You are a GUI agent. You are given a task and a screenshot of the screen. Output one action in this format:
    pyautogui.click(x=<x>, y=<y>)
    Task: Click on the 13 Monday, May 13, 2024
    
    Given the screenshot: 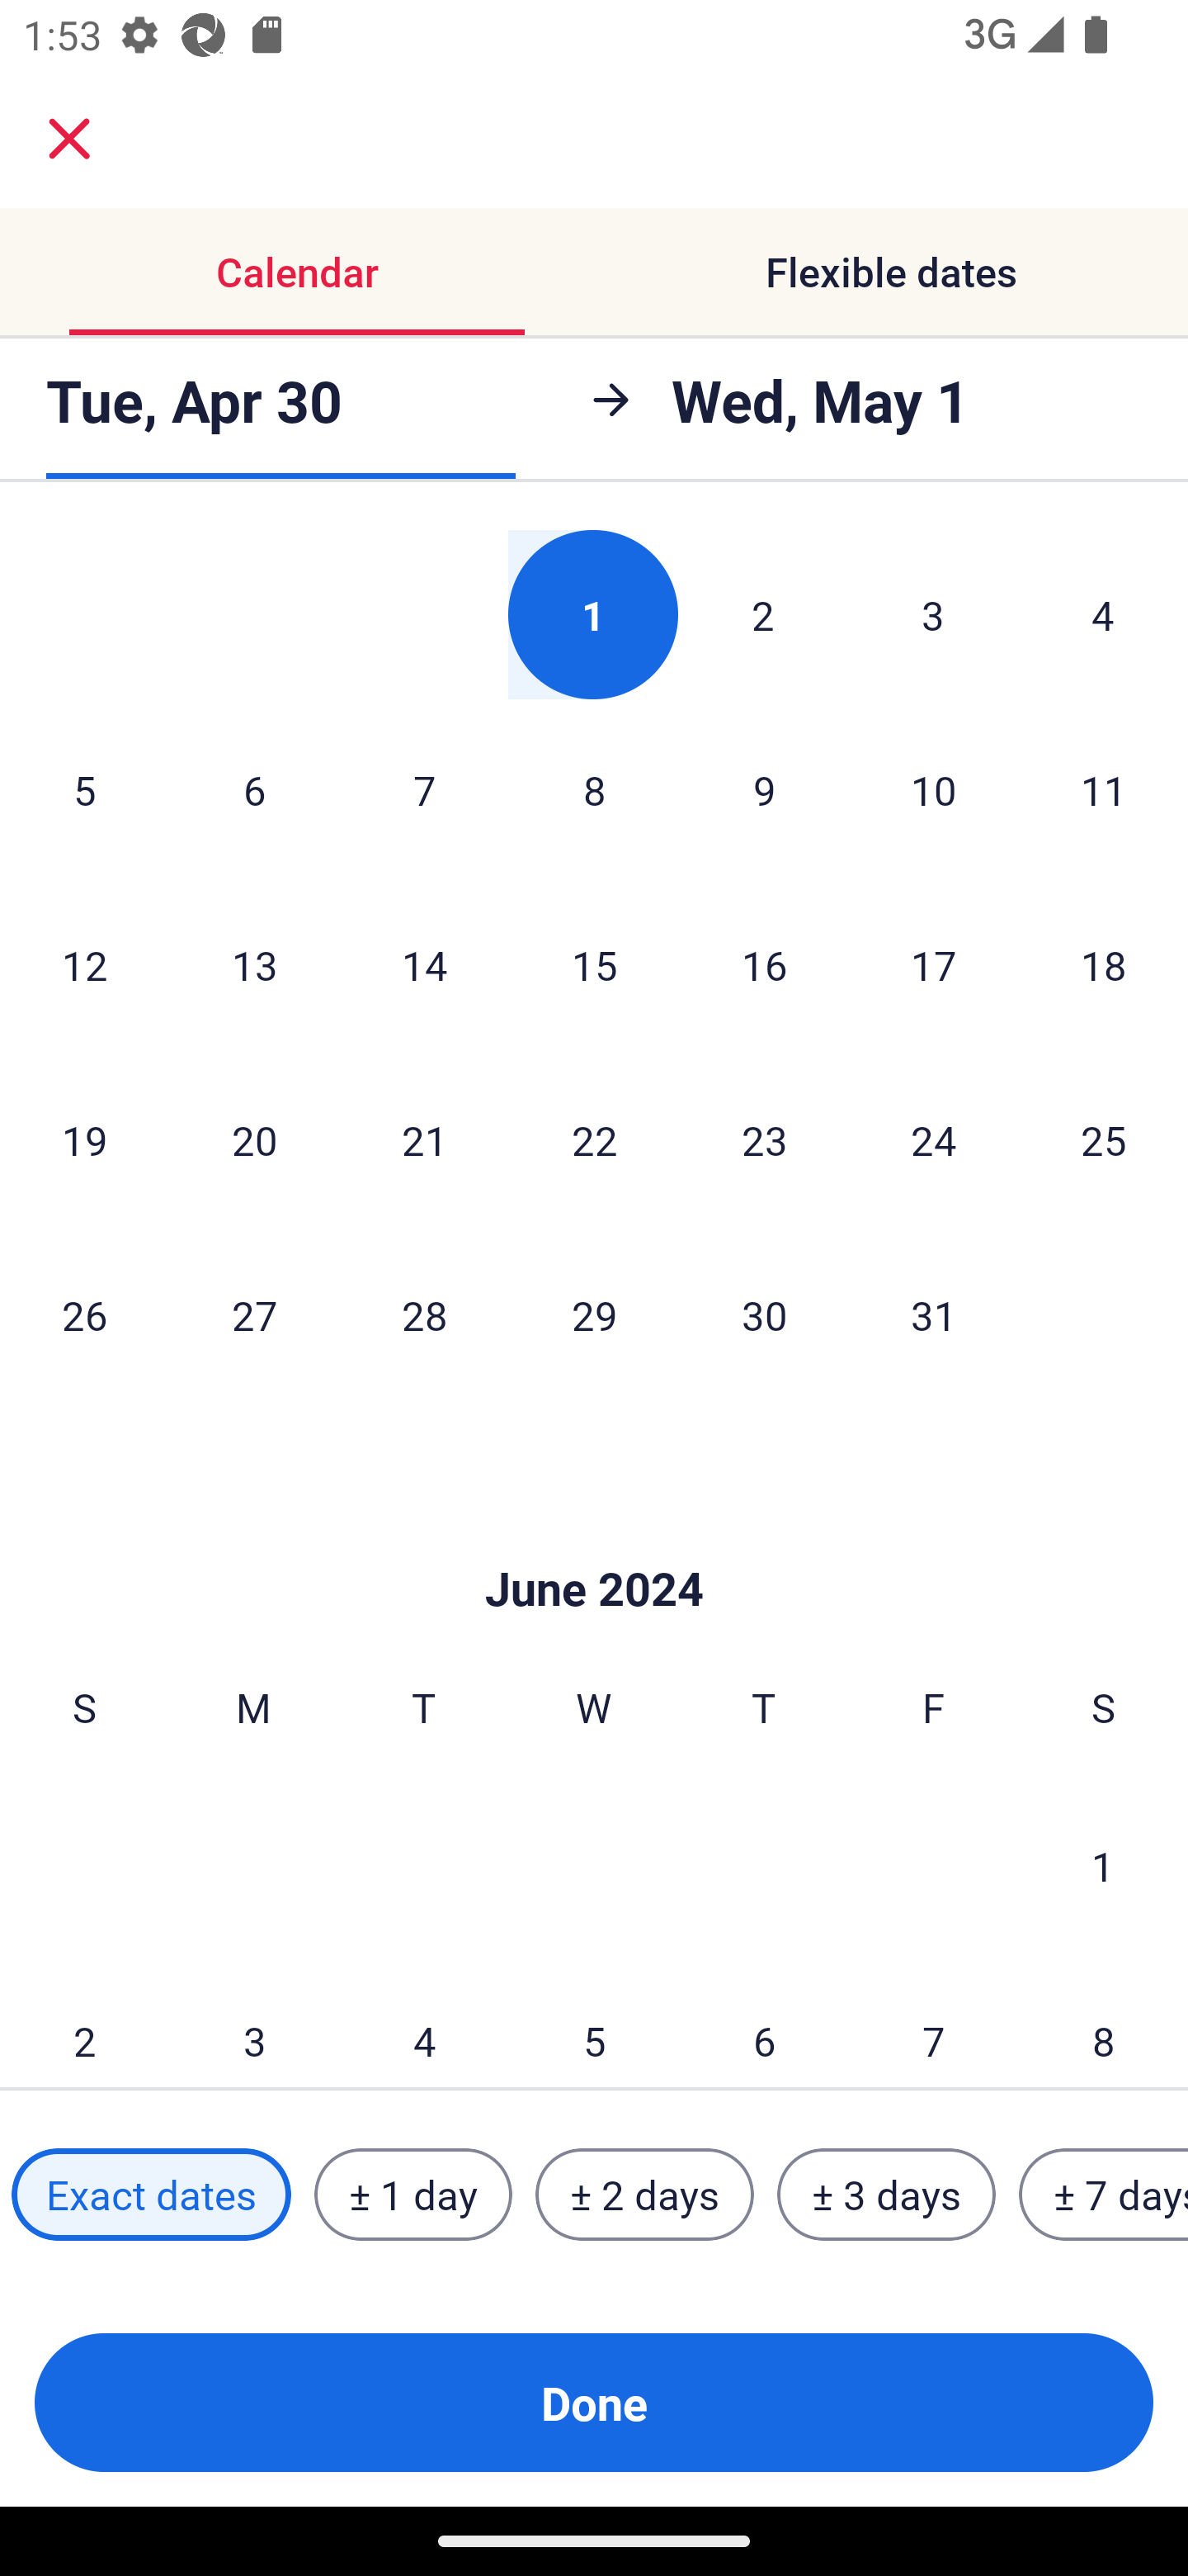 What is the action you would take?
    pyautogui.click(x=254, y=964)
    